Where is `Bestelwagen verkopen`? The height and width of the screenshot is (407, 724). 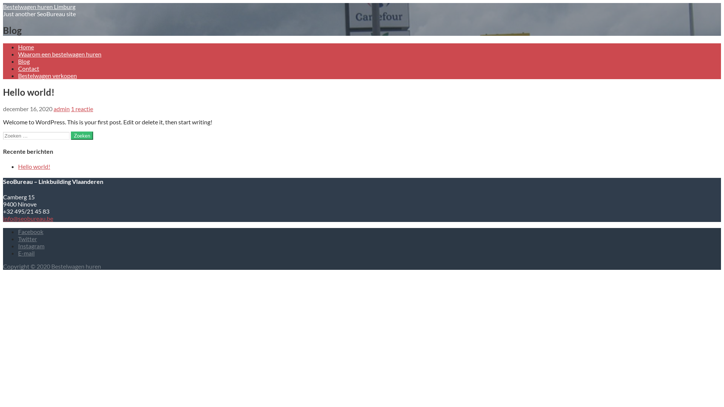 Bestelwagen verkopen is located at coordinates (48, 75).